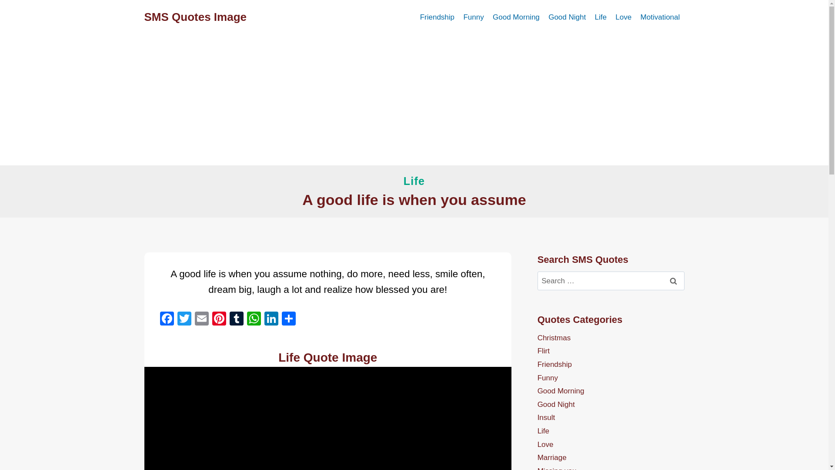  Describe the element at coordinates (254, 319) in the screenshot. I see `WhatsApp` at that location.